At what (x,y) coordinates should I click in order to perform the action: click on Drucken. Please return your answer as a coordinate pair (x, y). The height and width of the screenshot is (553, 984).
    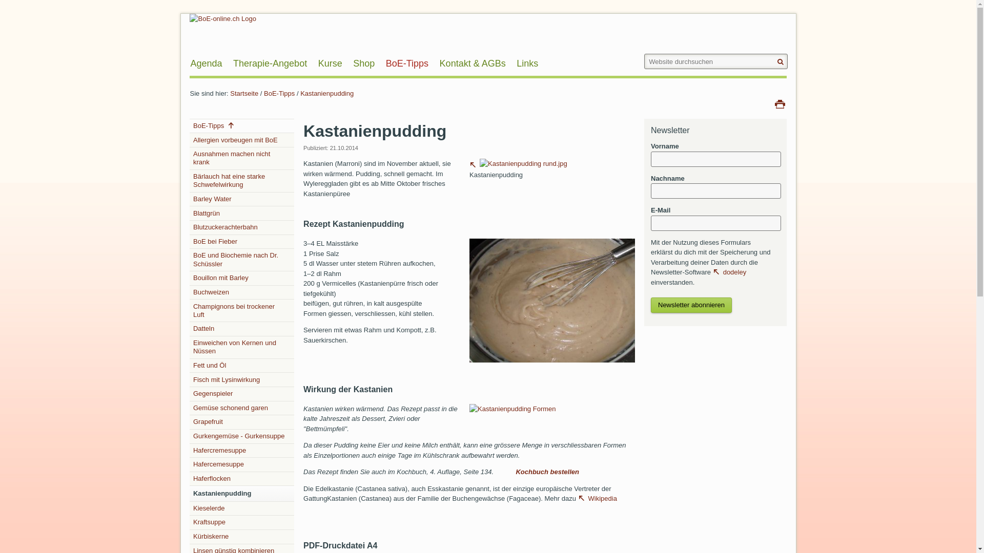
    Looking at the image, I should click on (780, 103).